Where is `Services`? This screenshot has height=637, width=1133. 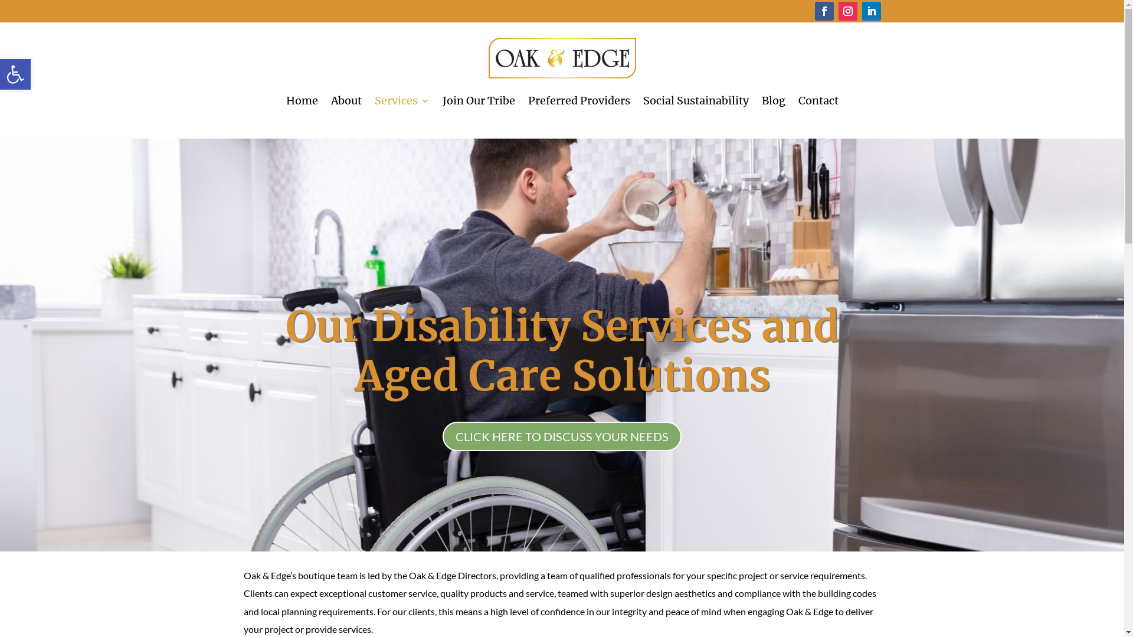 Services is located at coordinates (401, 101).